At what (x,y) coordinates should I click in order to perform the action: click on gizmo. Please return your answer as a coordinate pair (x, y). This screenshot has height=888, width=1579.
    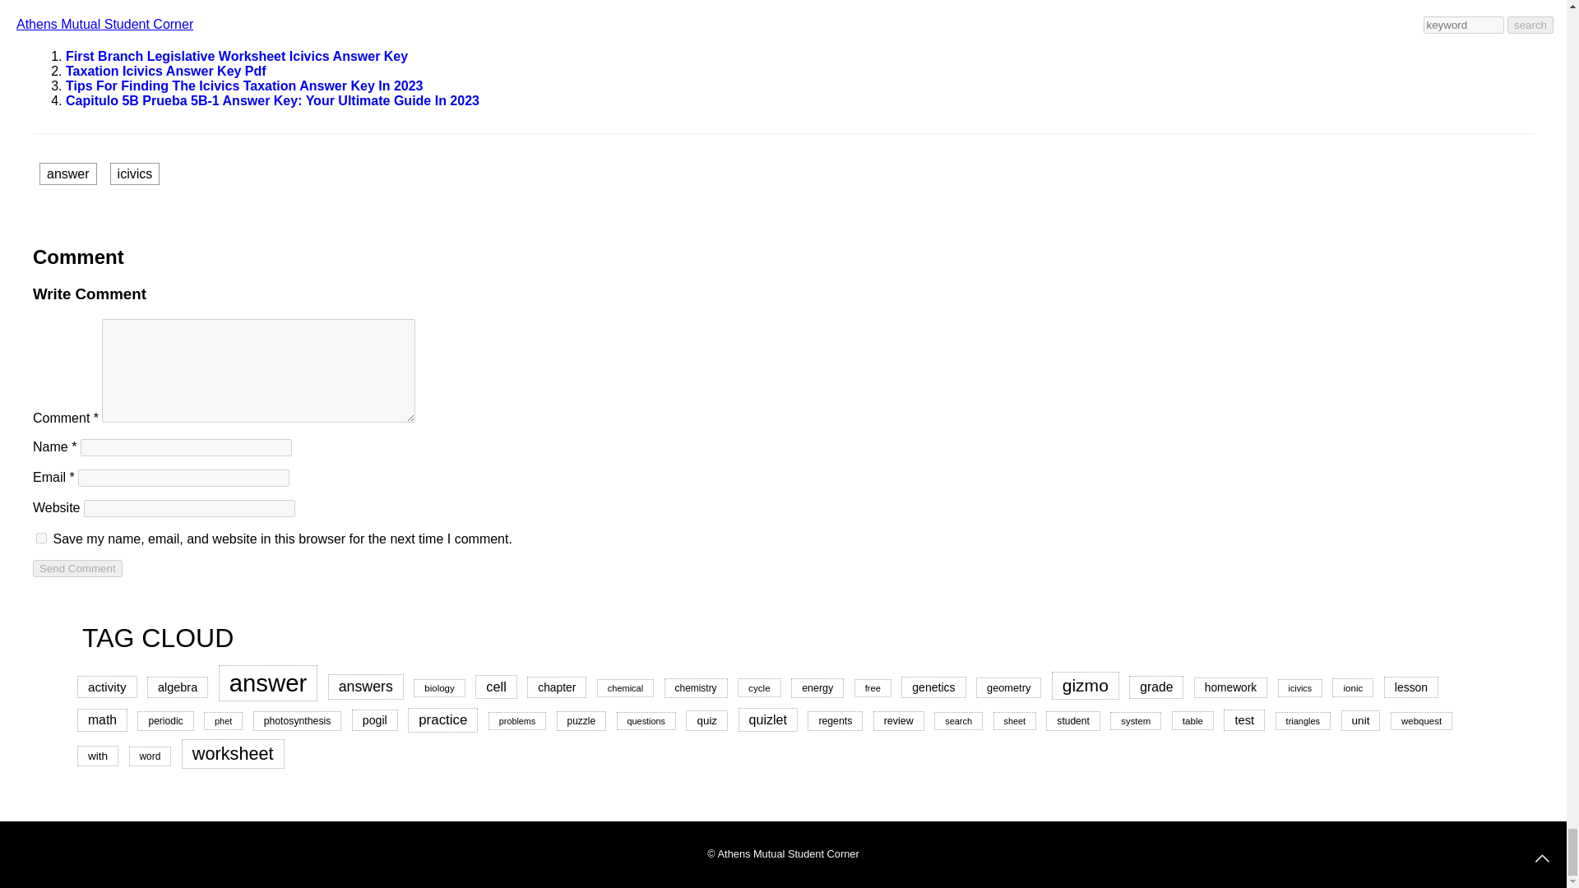
    Looking at the image, I should click on (1086, 686).